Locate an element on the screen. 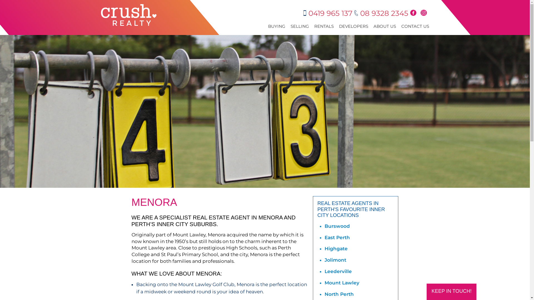  BUYING is located at coordinates (277, 27).